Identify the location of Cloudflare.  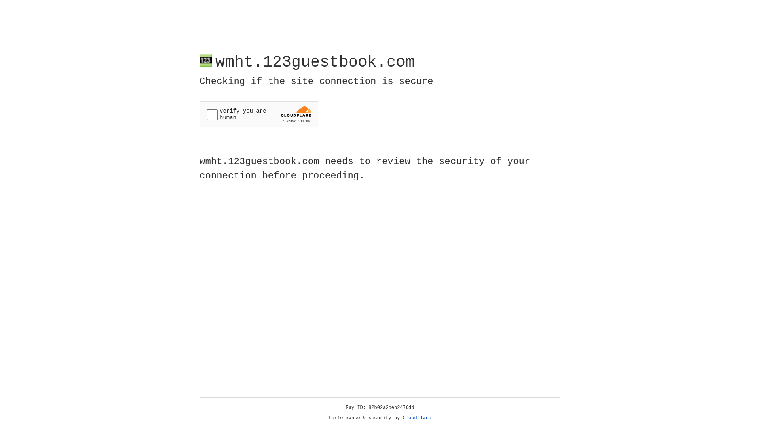
(417, 418).